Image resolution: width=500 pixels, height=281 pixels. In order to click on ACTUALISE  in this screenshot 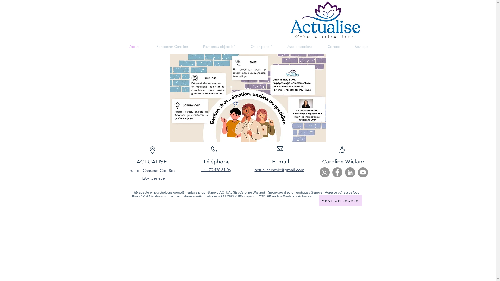, I will do `click(153, 162)`.